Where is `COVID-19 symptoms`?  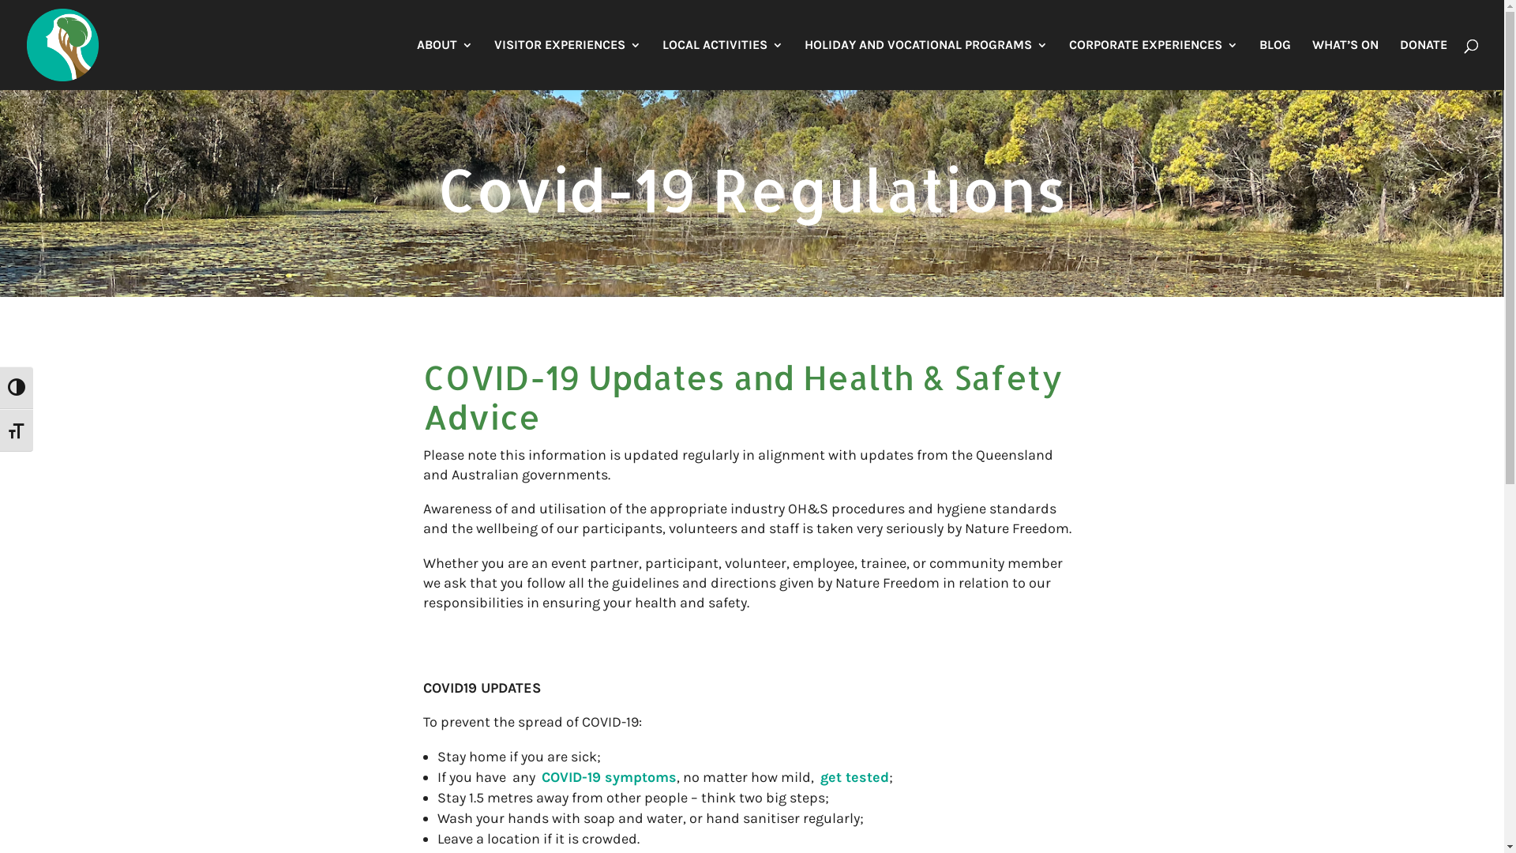
COVID-19 symptoms is located at coordinates (610, 777).